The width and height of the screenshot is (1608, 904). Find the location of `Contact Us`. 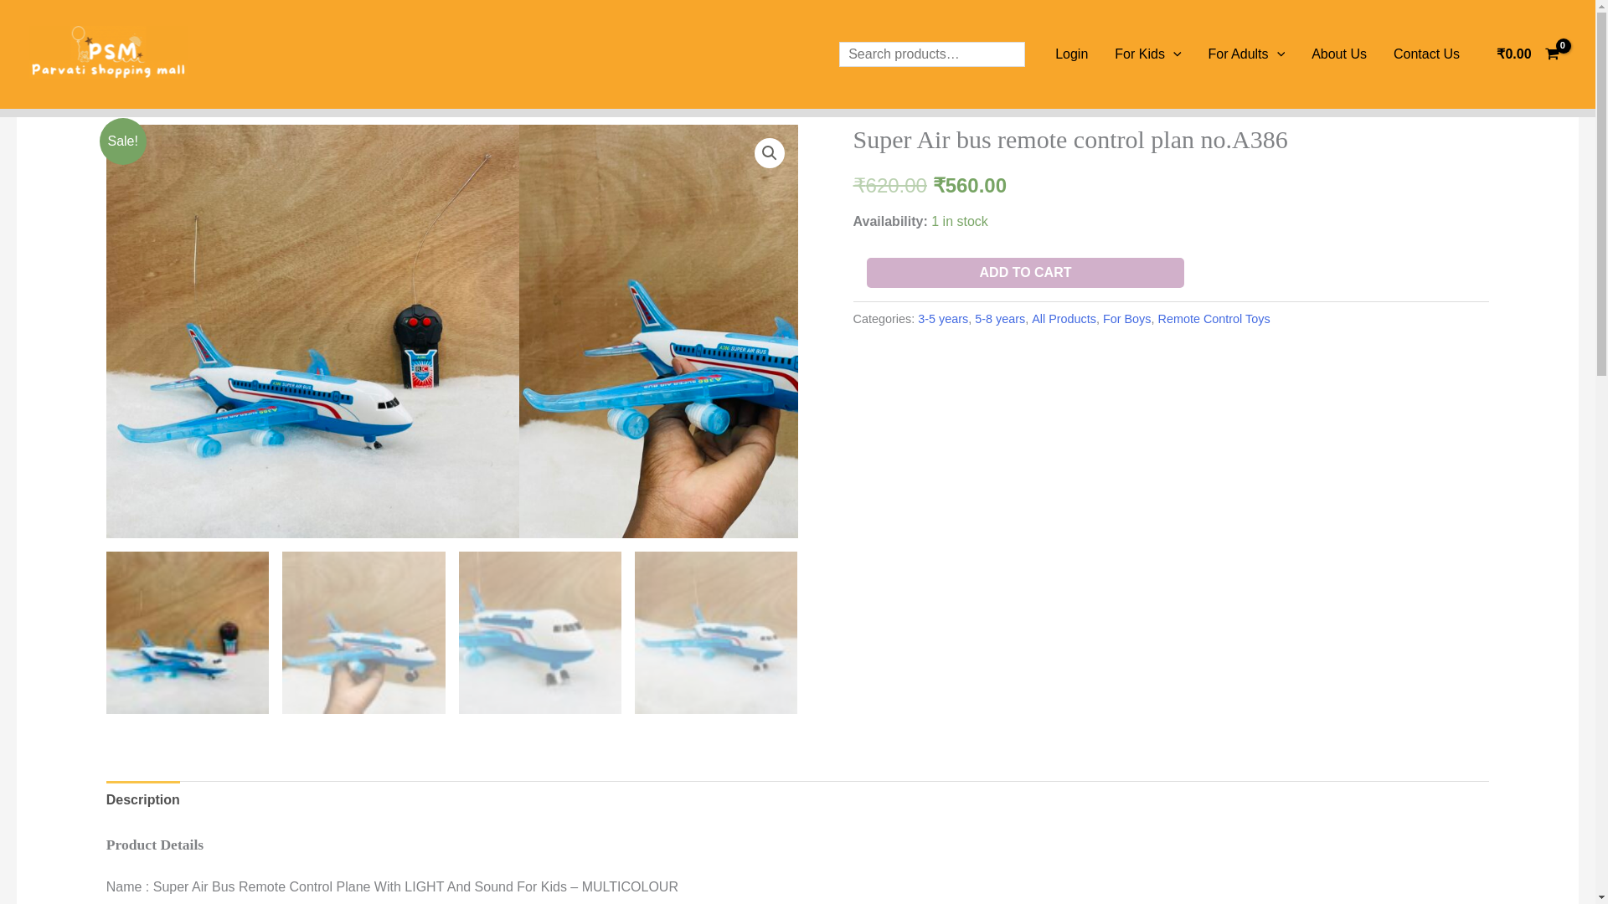

Contact Us is located at coordinates (1425, 54).